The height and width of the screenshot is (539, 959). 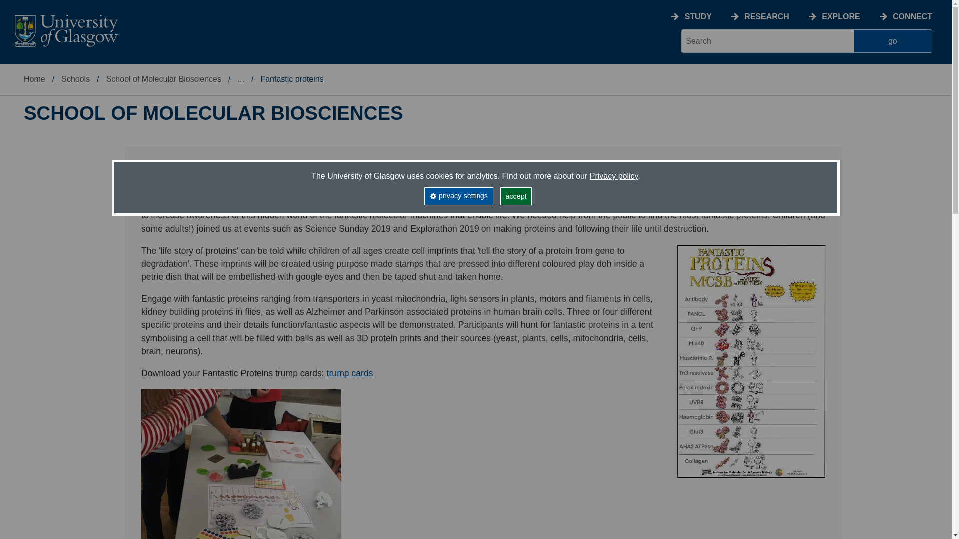 What do you see at coordinates (164, 79) in the screenshot?
I see `School of Molecular Biosciences` at bounding box center [164, 79].